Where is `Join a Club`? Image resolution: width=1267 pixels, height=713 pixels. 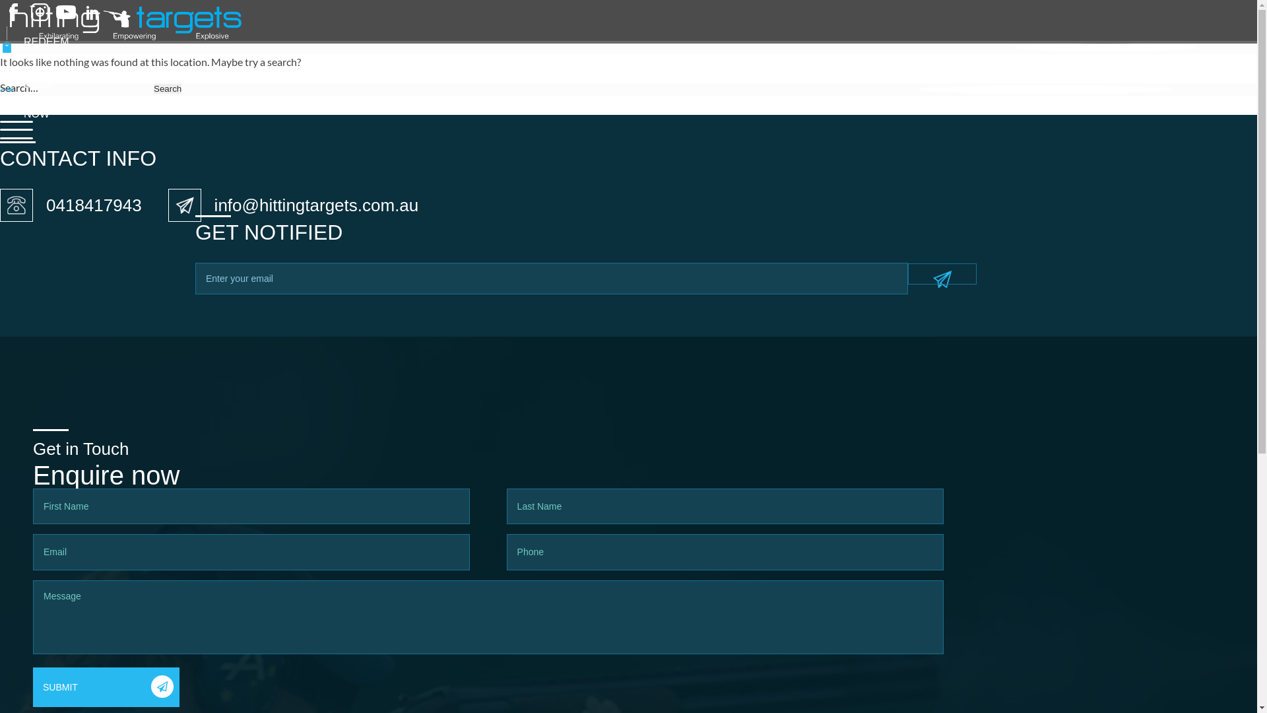 Join a Club is located at coordinates (663, 362).